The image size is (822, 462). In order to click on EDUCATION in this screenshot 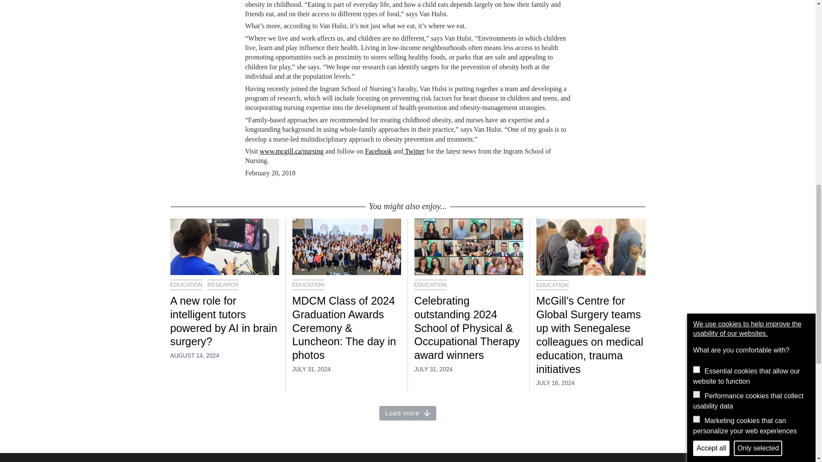, I will do `click(552, 285)`.